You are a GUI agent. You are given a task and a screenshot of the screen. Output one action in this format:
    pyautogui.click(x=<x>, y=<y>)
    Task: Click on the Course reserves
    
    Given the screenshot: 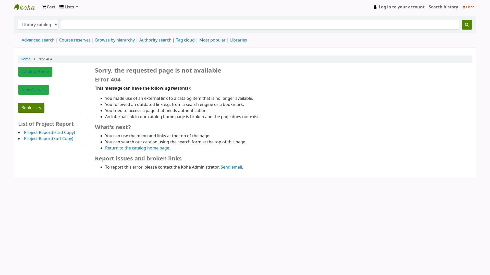 What is the action you would take?
    pyautogui.click(x=75, y=40)
    